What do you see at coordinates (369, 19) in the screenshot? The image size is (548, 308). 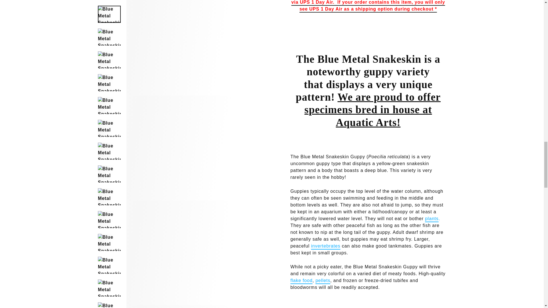 I see `Tweet on Twitter` at bounding box center [369, 19].